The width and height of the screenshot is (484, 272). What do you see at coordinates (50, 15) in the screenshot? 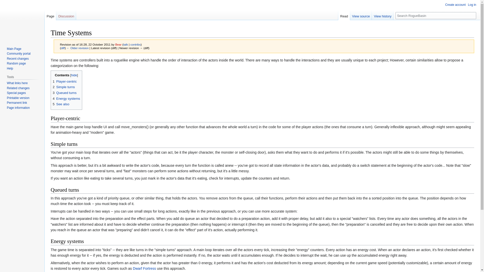
I see `Page` at bounding box center [50, 15].